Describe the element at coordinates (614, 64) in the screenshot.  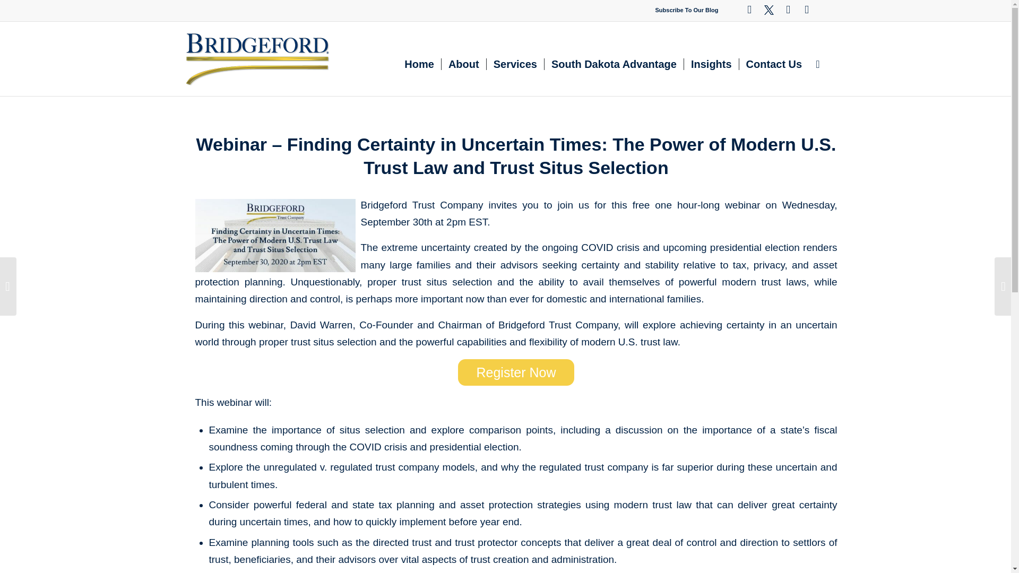
I see `South Dakota Advantage` at that location.